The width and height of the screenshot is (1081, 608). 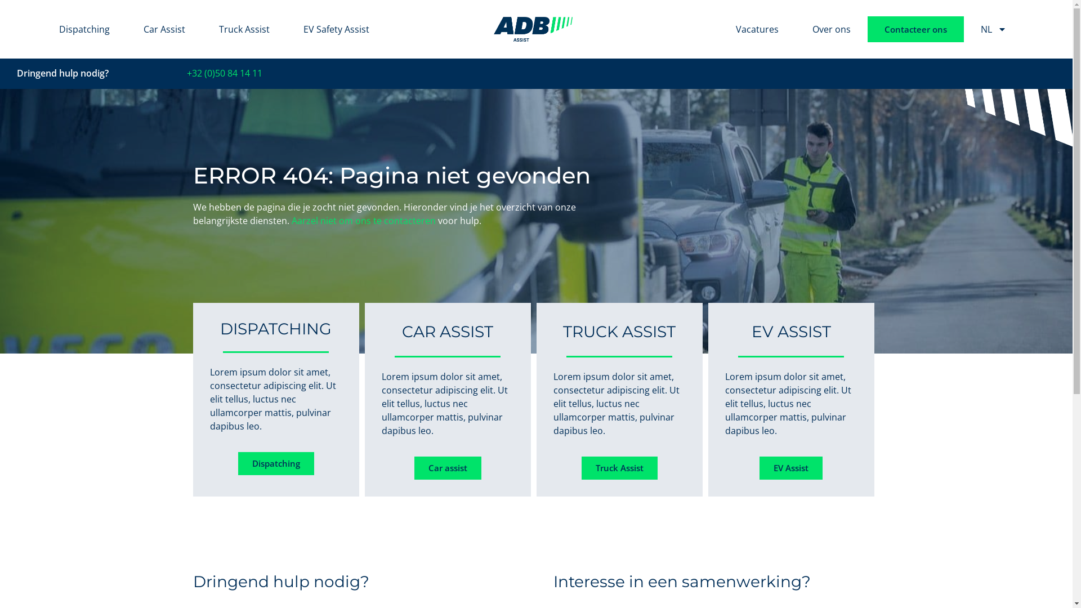 I want to click on Aarzel niet om ons te contacteren, so click(x=364, y=221).